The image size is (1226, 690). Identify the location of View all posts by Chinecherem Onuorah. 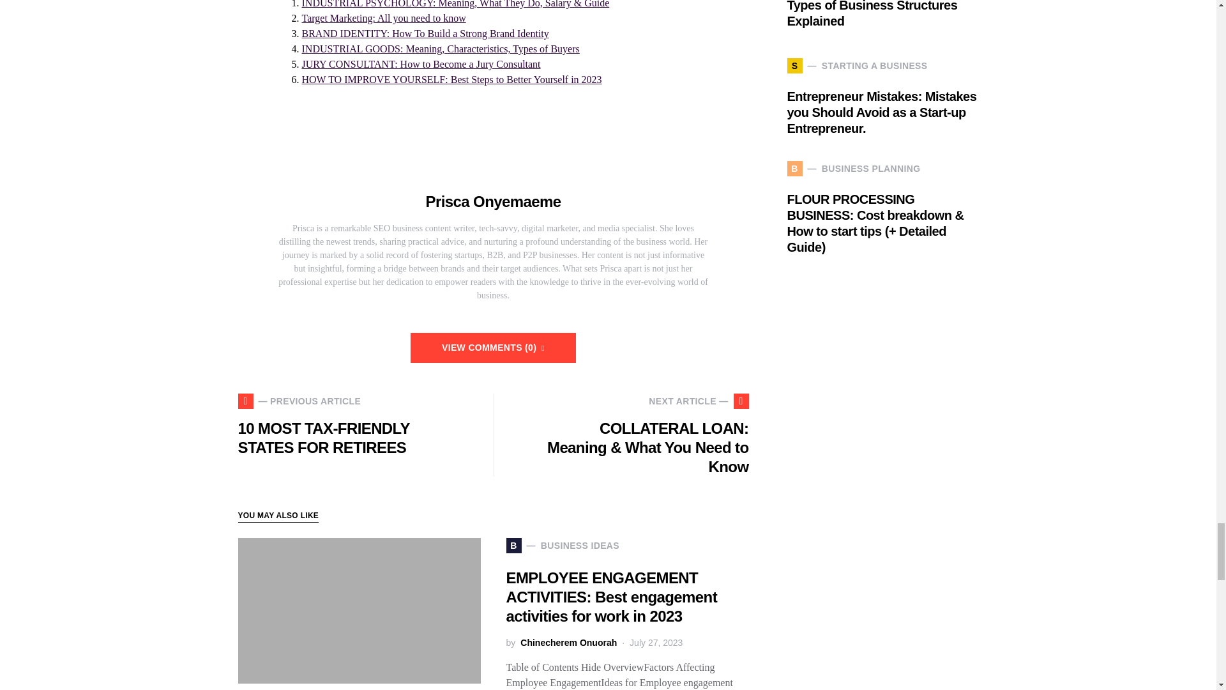
(568, 643).